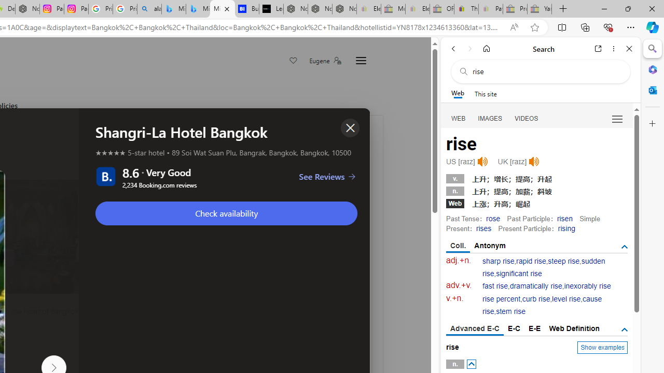 The width and height of the screenshot is (664, 373). I want to click on Microsoft Bing Travel - Flights from Hong Kong to Bangkok, so click(174, 9).